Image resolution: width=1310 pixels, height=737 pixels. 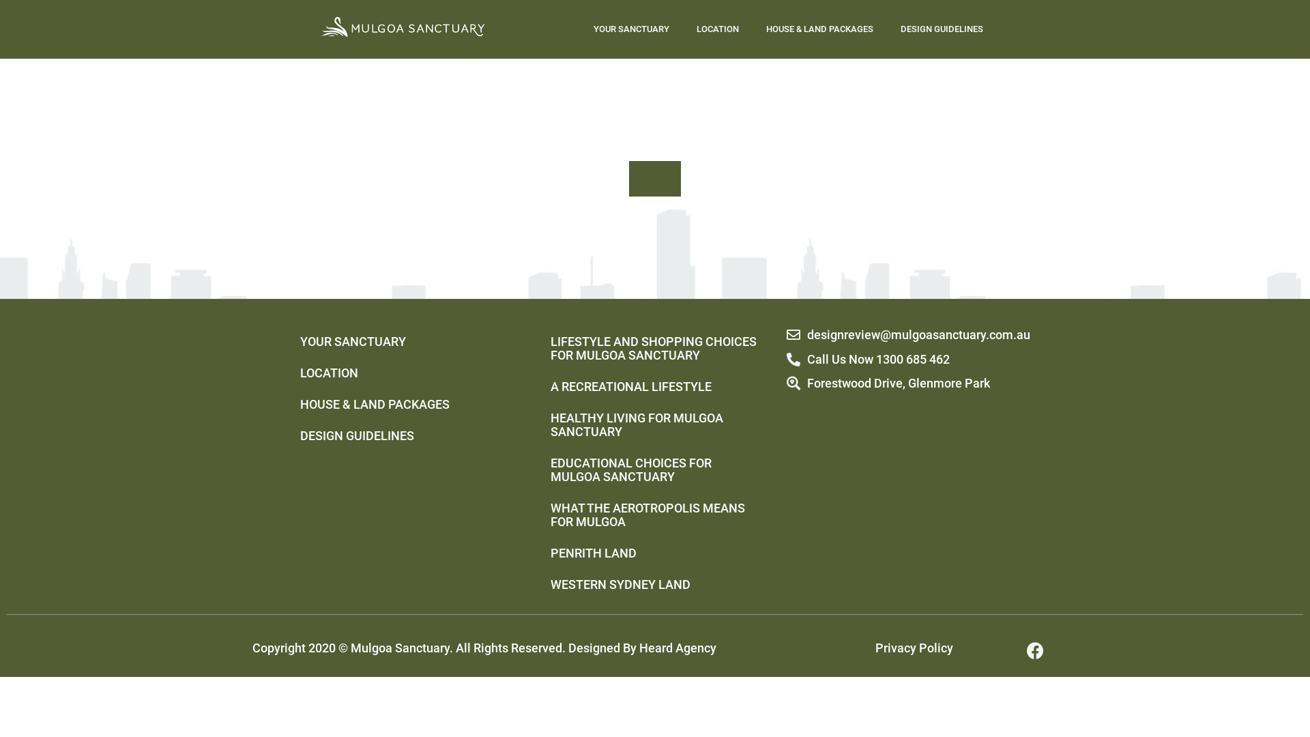 I want to click on HOUSE & LAND PACKAGES, so click(x=405, y=405).